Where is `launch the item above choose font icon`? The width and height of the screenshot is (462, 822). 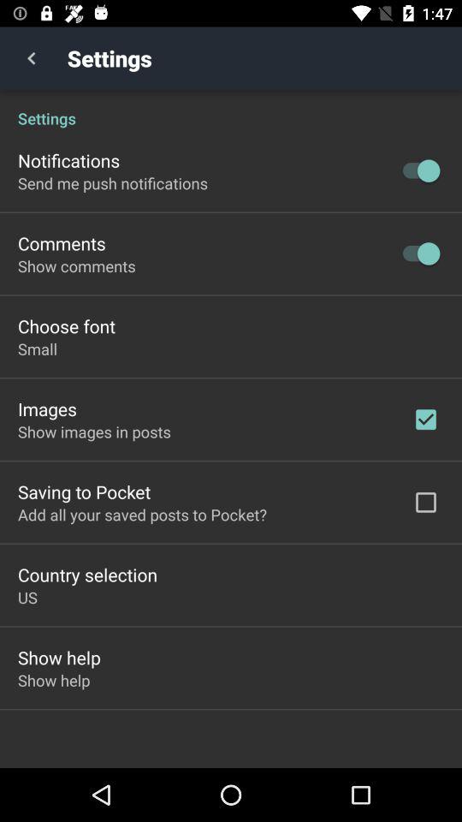 launch the item above choose font icon is located at coordinates (77, 265).